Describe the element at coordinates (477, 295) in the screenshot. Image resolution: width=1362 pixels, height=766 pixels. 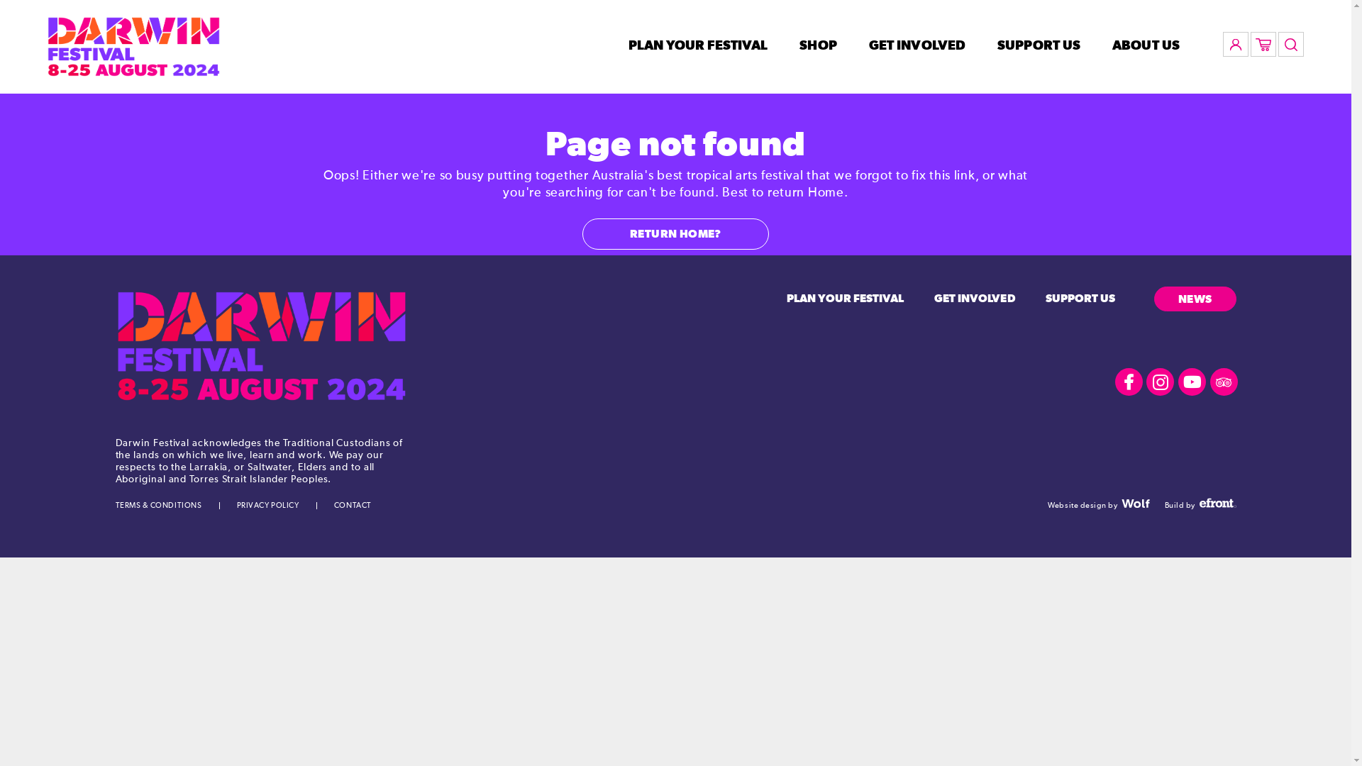
I see `Register` at that location.